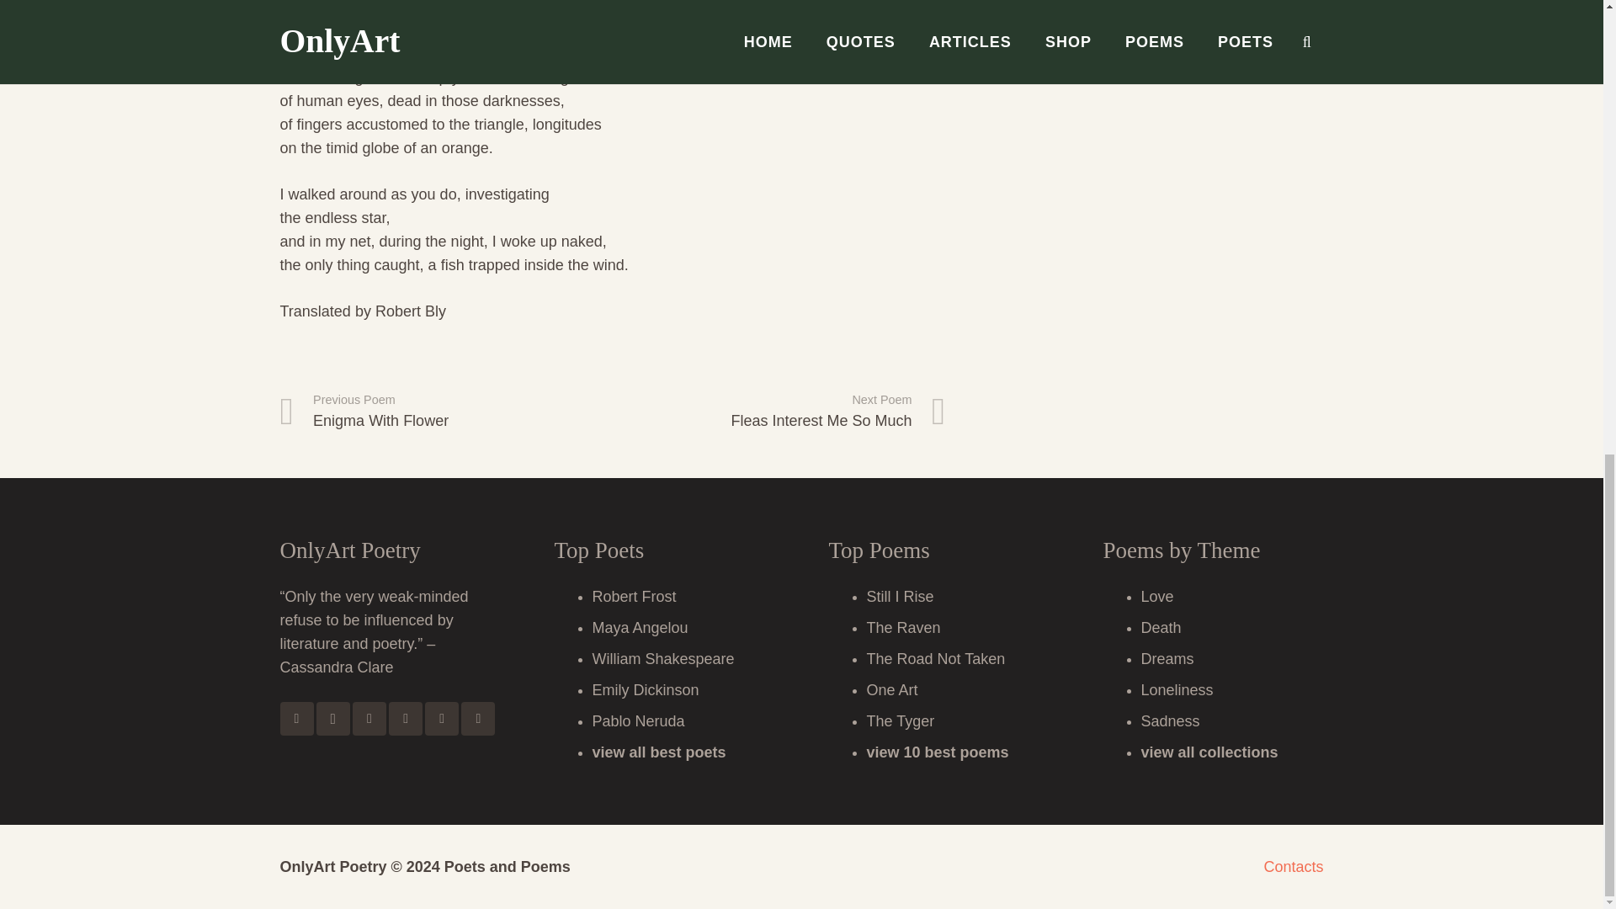 This screenshot has height=909, width=1616. Describe the element at coordinates (369, 718) in the screenshot. I see `Twitter` at that location.